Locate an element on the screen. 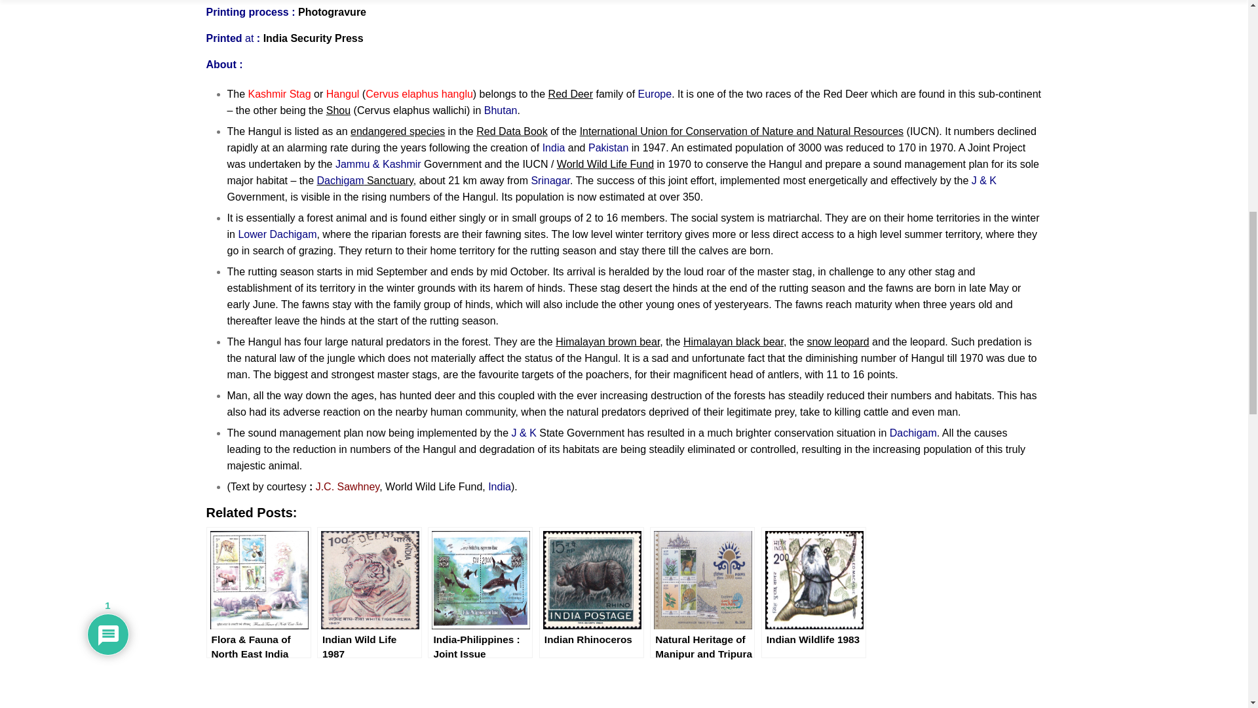 The image size is (1258, 708). snow leopard is located at coordinates (837, 342).